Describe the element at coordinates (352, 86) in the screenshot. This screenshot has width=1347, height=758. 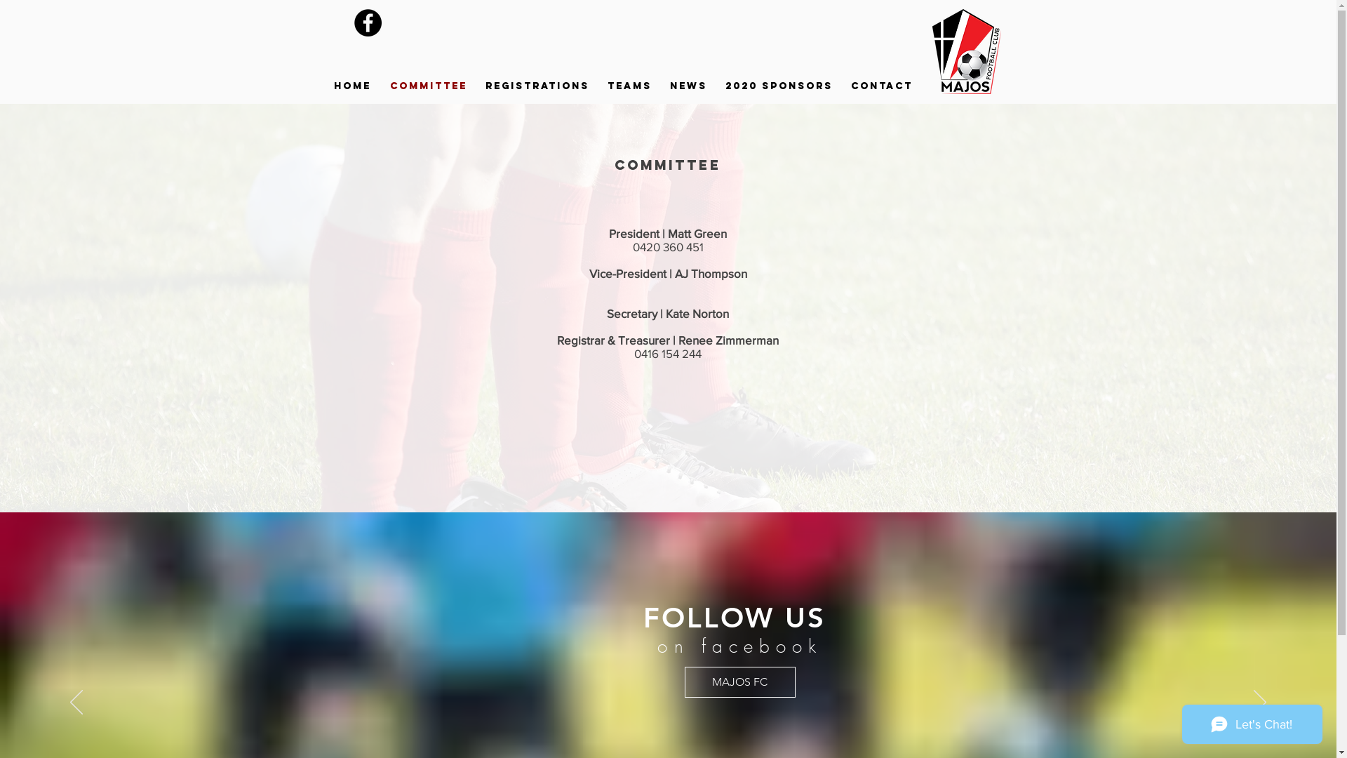
I see `HOME` at that location.